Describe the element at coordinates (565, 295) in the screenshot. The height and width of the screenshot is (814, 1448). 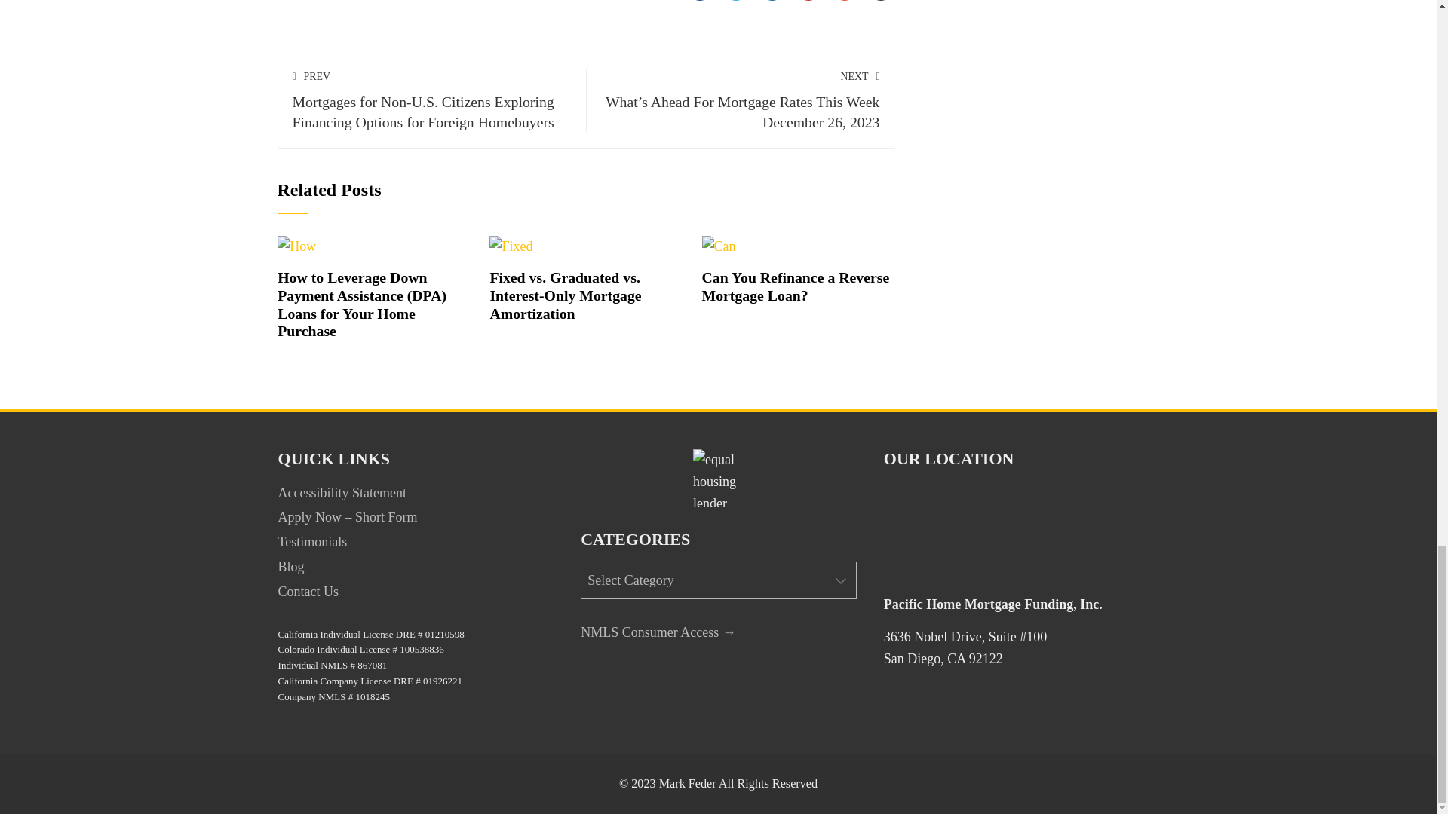
I see `Fixed vs. Graduated vs. Interest-Only Mortgage Amortization` at that location.